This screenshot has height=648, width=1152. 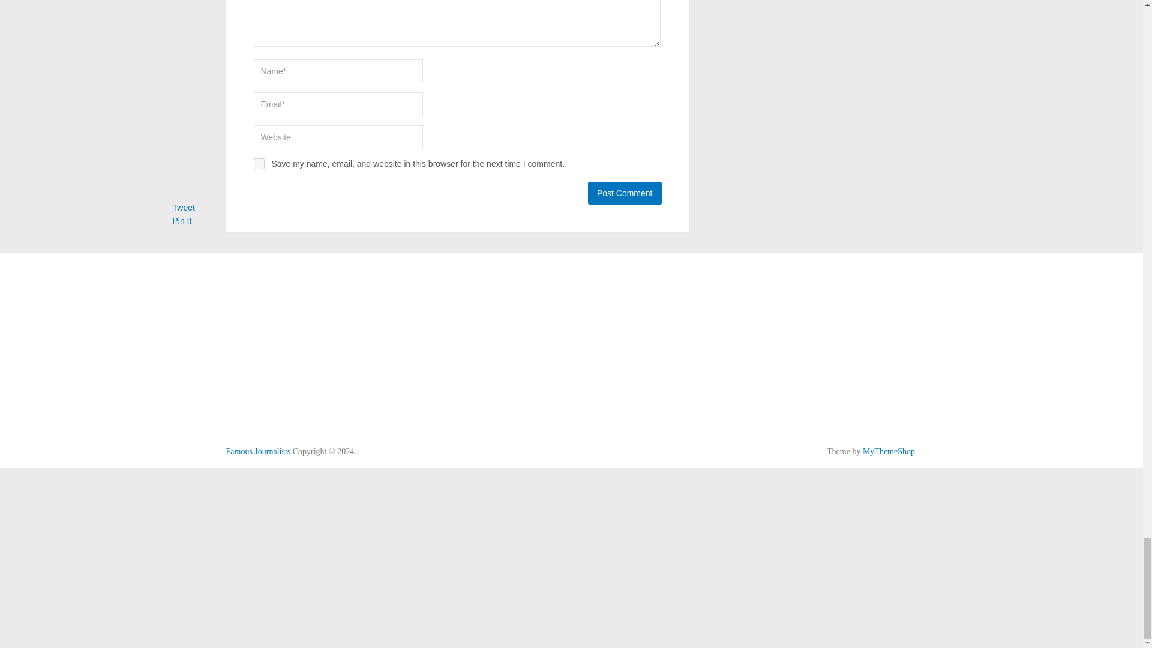 What do you see at coordinates (624, 193) in the screenshot?
I see `Post Comment` at bounding box center [624, 193].